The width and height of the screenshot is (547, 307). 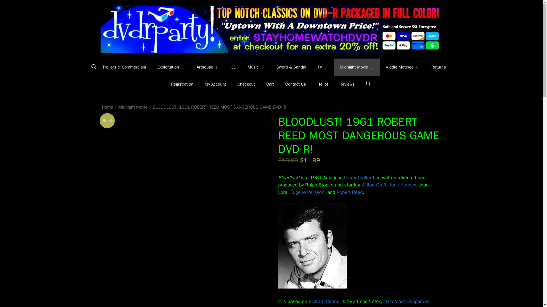 What do you see at coordinates (182, 84) in the screenshot?
I see `Registration` at bounding box center [182, 84].